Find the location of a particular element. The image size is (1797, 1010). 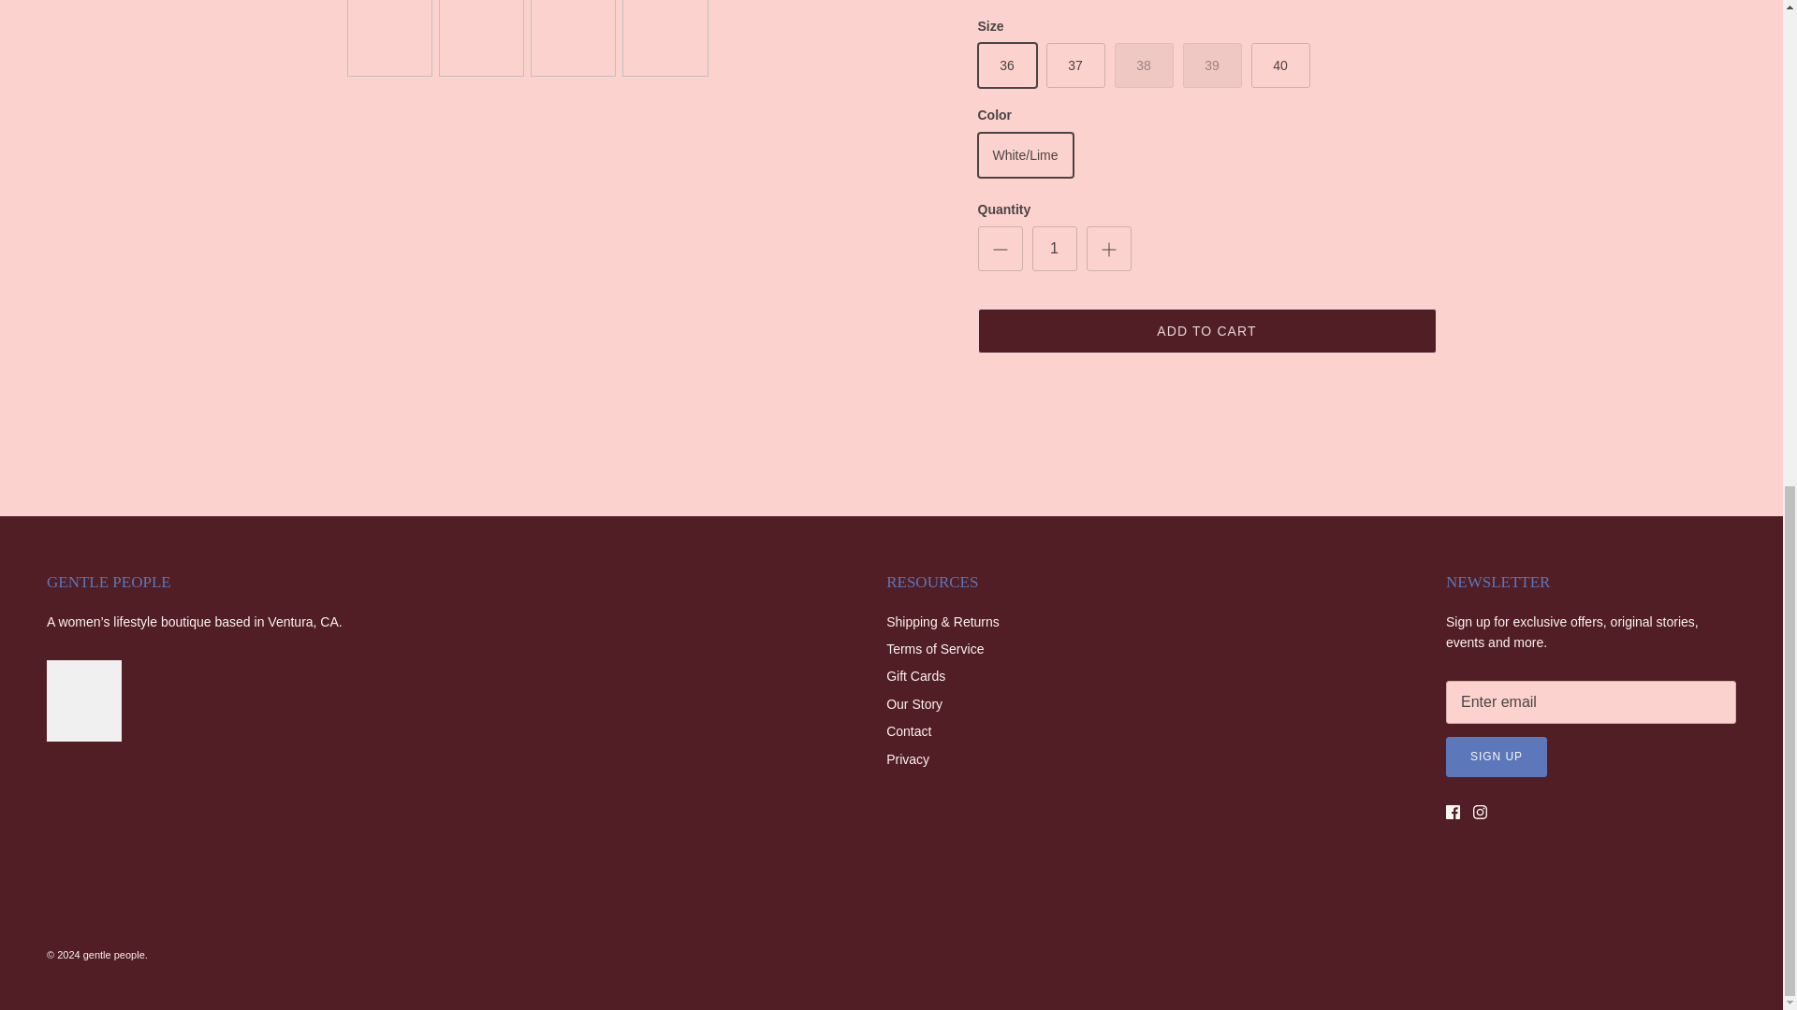

Plus is located at coordinates (1108, 249).